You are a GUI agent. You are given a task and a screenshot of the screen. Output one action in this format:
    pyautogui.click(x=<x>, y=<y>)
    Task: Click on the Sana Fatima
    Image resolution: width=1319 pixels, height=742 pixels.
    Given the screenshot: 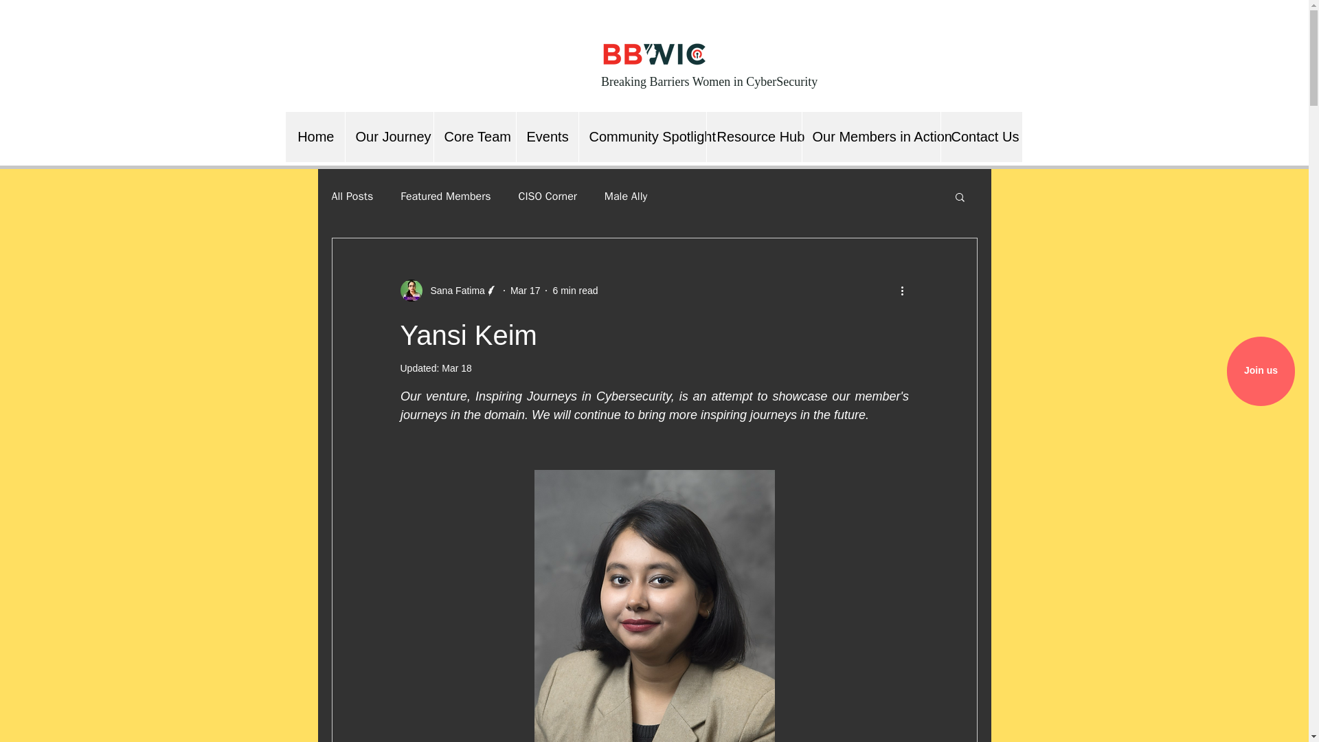 What is the action you would take?
    pyautogui.click(x=453, y=290)
    